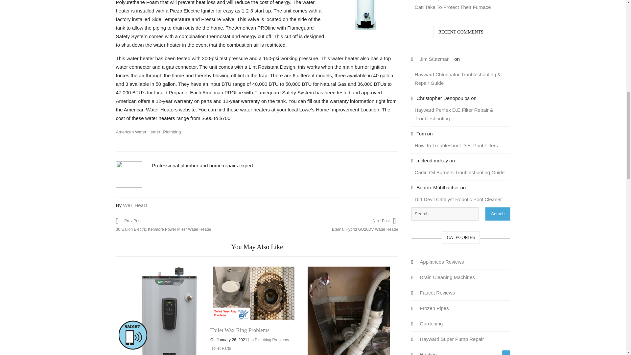  I want to click on Search, so click(498, 214).